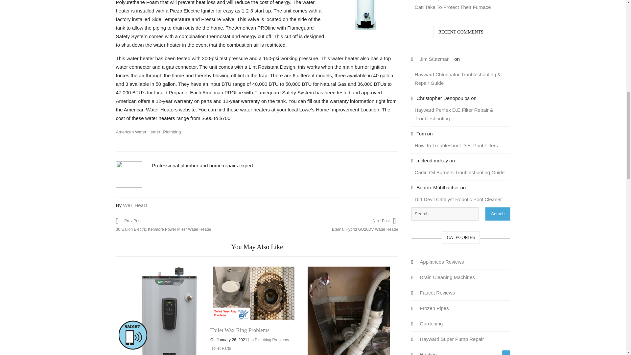  I want to click on Search, so click(498, 214).